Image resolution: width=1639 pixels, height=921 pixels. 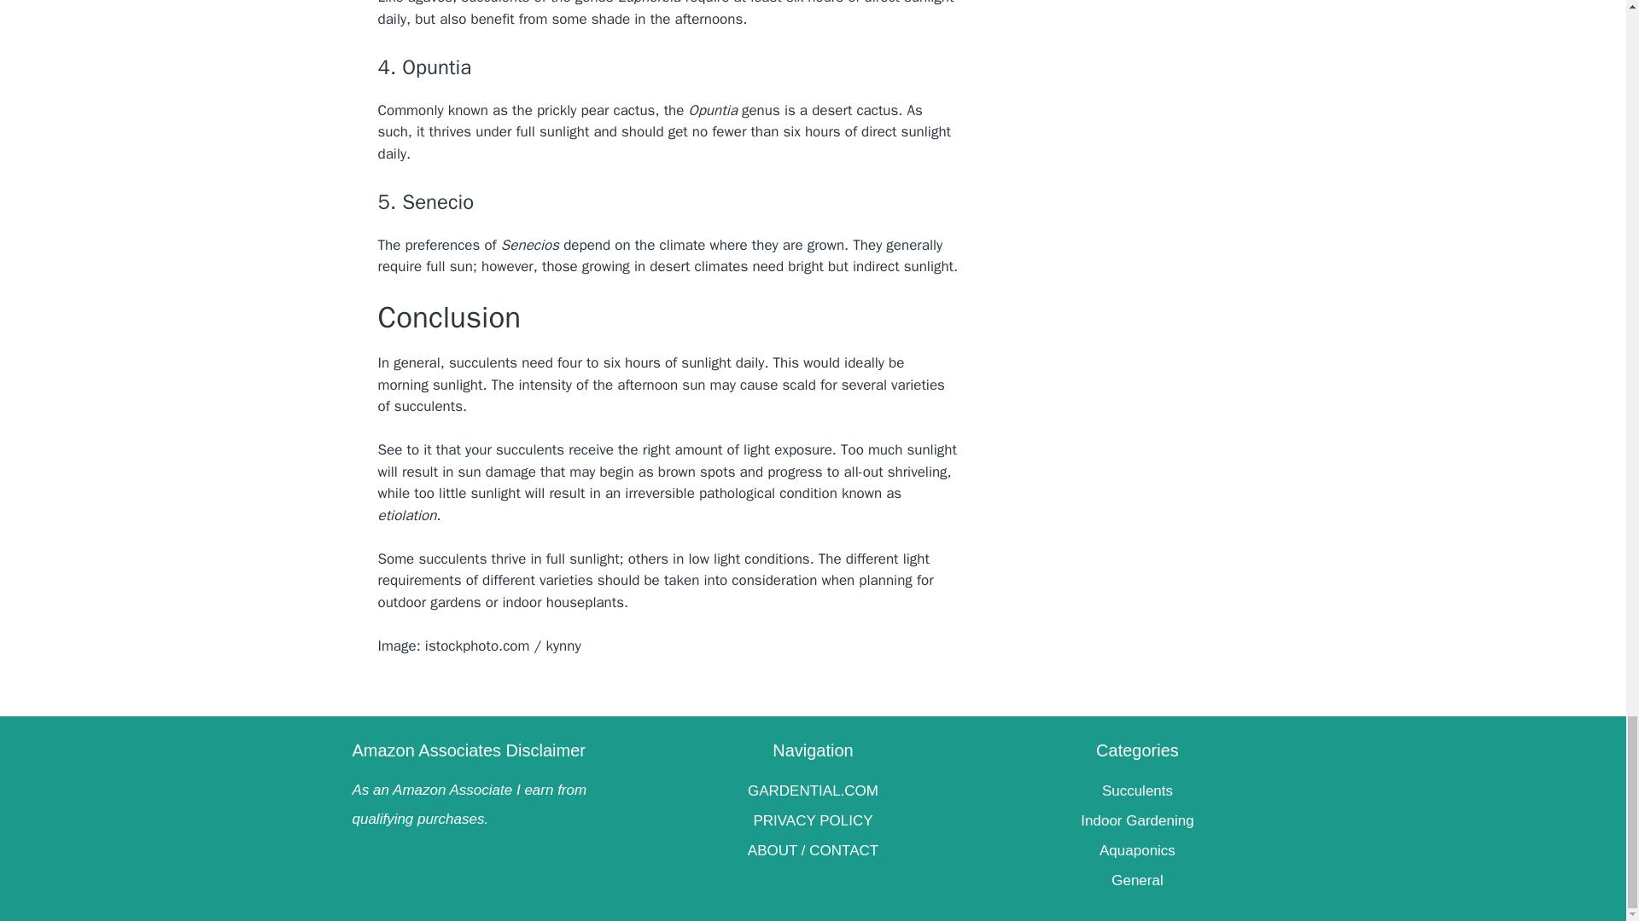 What do you see at coordinates (1136, 850) in the screenshot?
I see `Aquaponics` at bounding box center [1136, 850].